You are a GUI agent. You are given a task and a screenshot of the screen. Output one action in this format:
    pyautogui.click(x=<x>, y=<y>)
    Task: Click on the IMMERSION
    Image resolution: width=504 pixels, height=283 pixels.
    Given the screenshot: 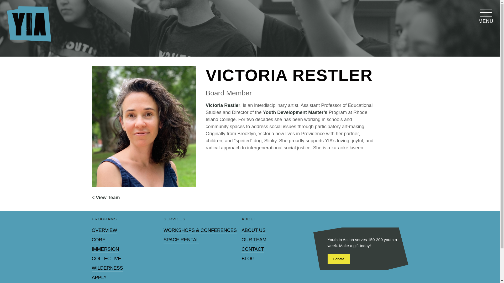 What is the action you would take?
    pyautogui.click(x=105, y=249)
    